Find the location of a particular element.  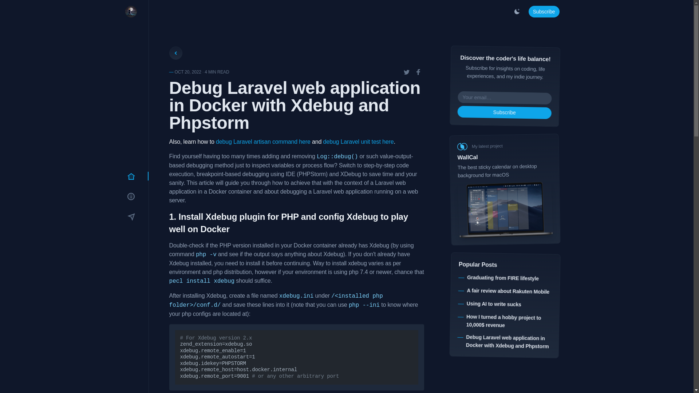

Subscribe is located at coordinates (544, 12).